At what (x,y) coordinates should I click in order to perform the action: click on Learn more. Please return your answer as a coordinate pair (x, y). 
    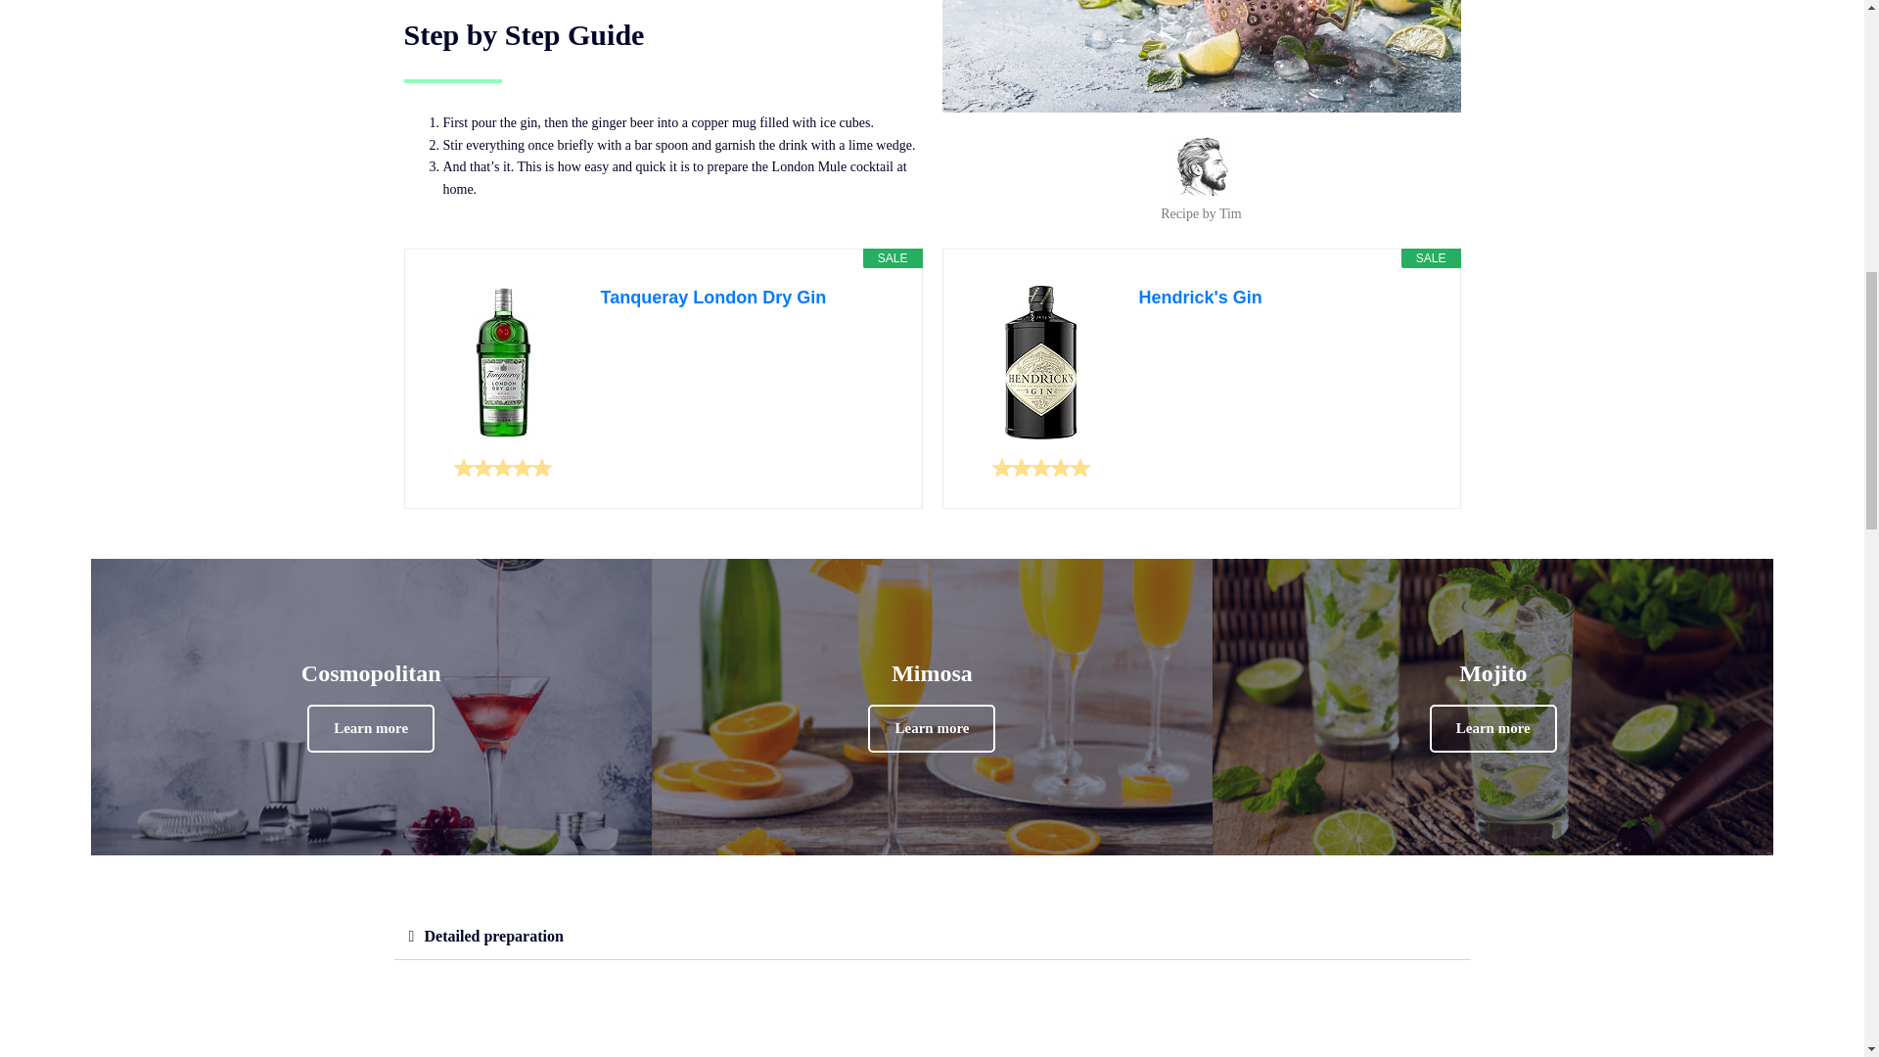
    Looking at the image, I should click on (370, 728).